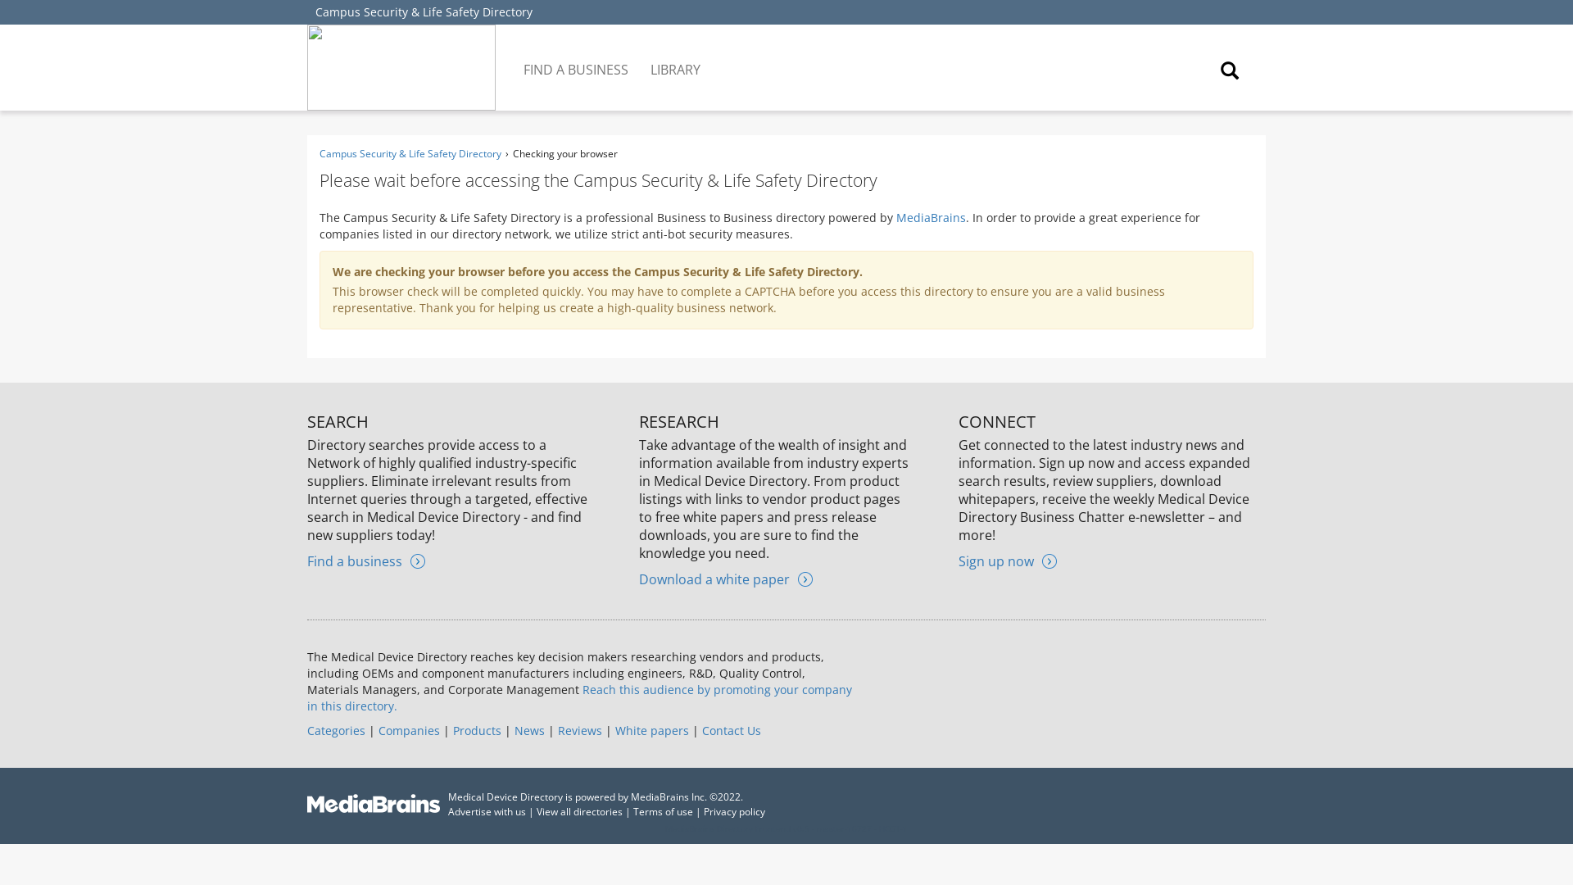 The height and width of the screenshot is (885, 1573). Describe the element at coordinates (651, 730) in the screenshot. I see `White papers` at that location.